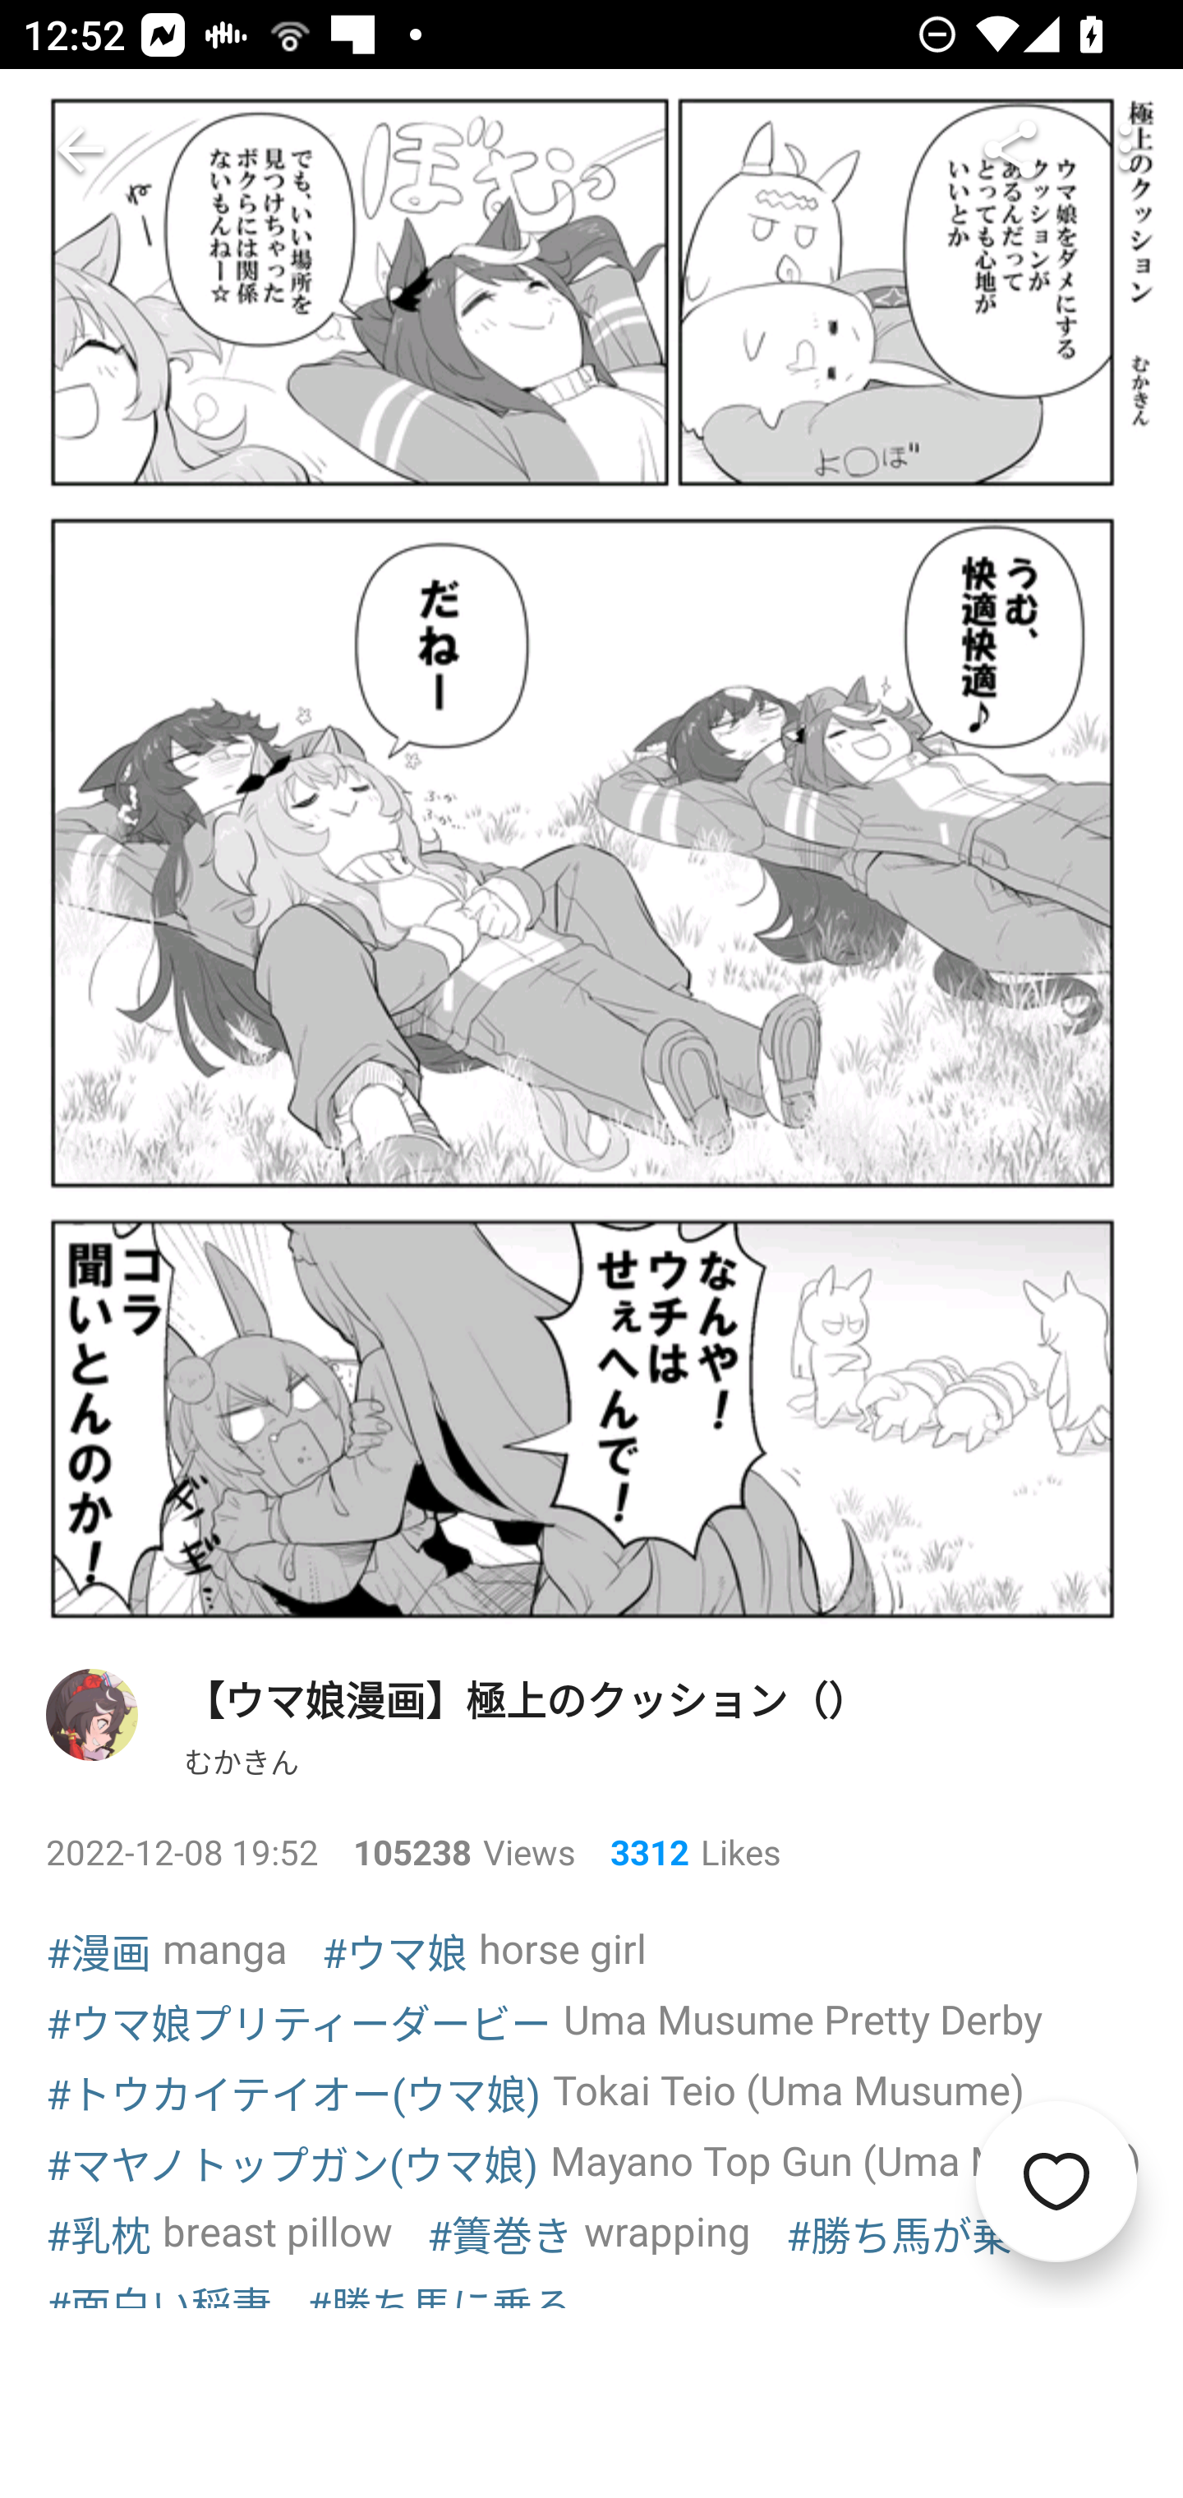  Describe the element at coordinates (789, 2089) in the screenshot. I see `Tokai Teio (Uma Musume)` at that location.